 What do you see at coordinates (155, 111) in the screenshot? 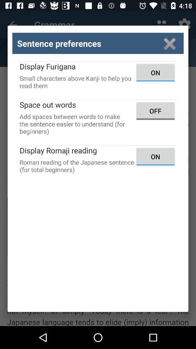
I see `flip until the off` at bounding box center [155, 111].